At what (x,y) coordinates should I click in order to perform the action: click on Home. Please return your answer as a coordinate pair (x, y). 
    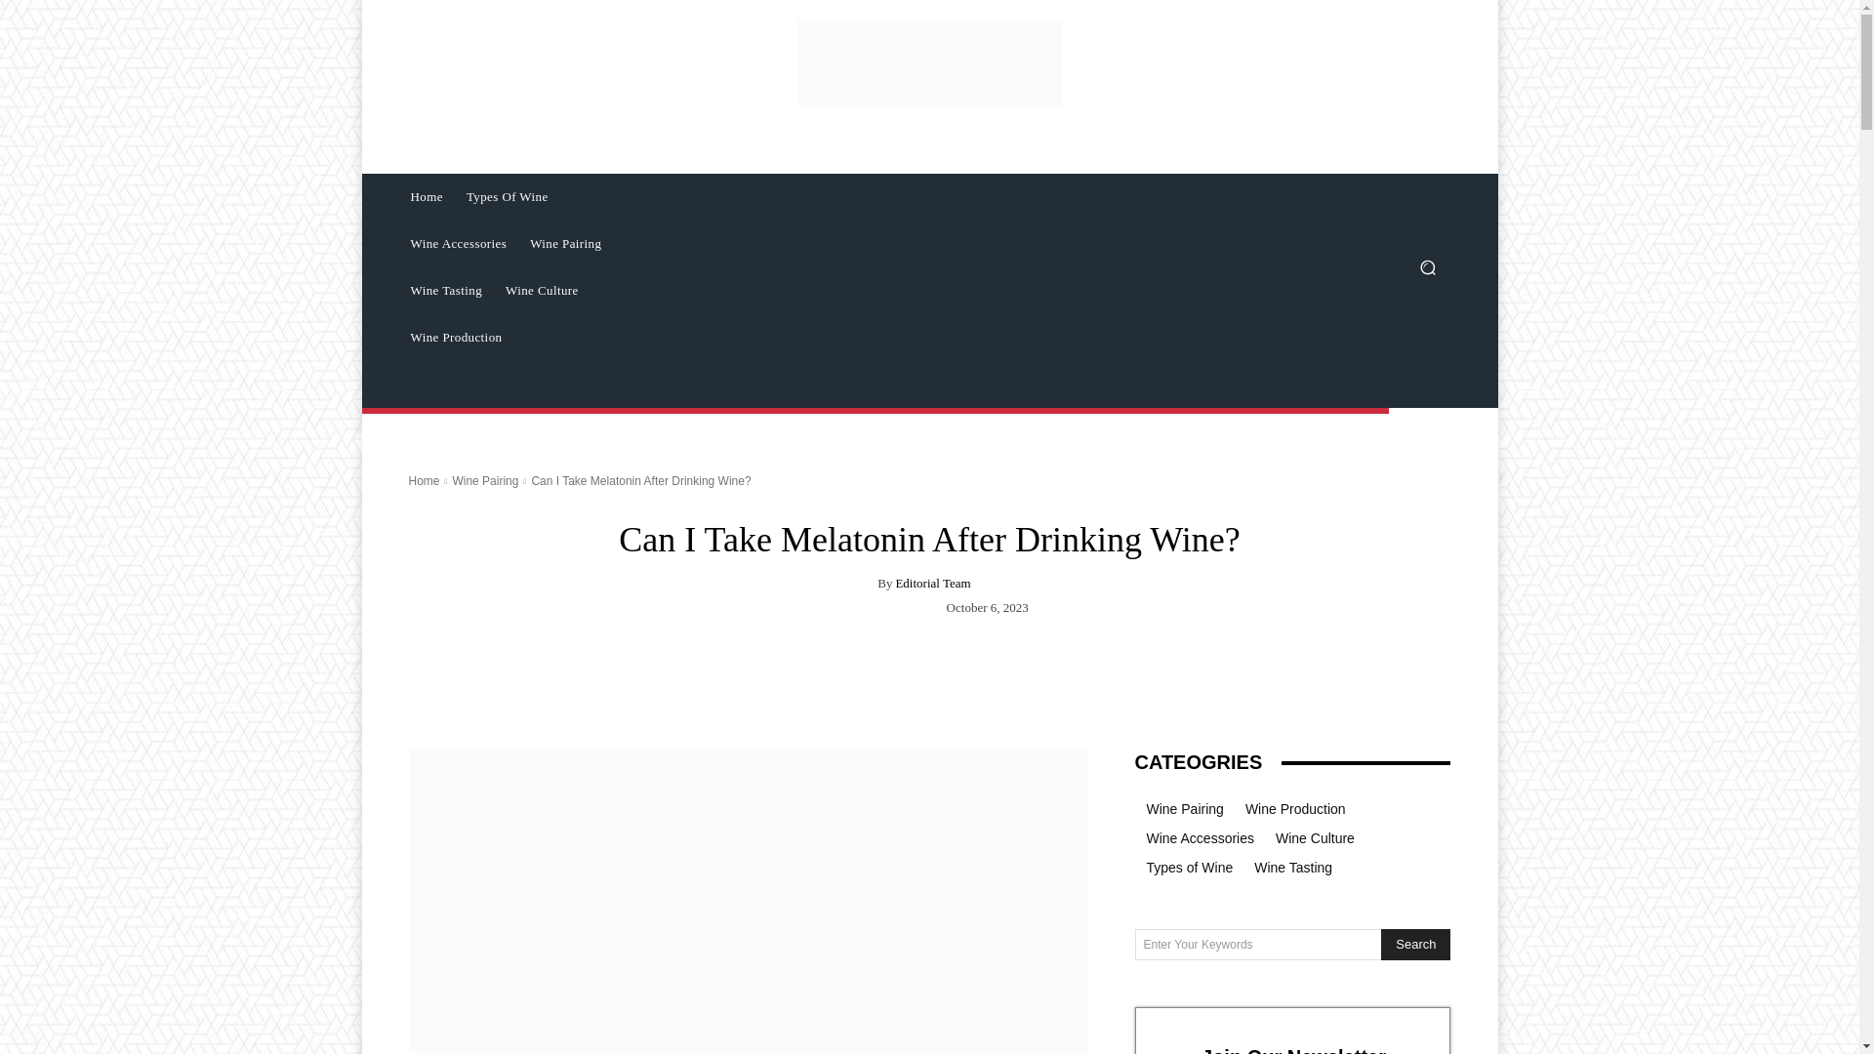
    Looking at the image, I should click on (424, 481).